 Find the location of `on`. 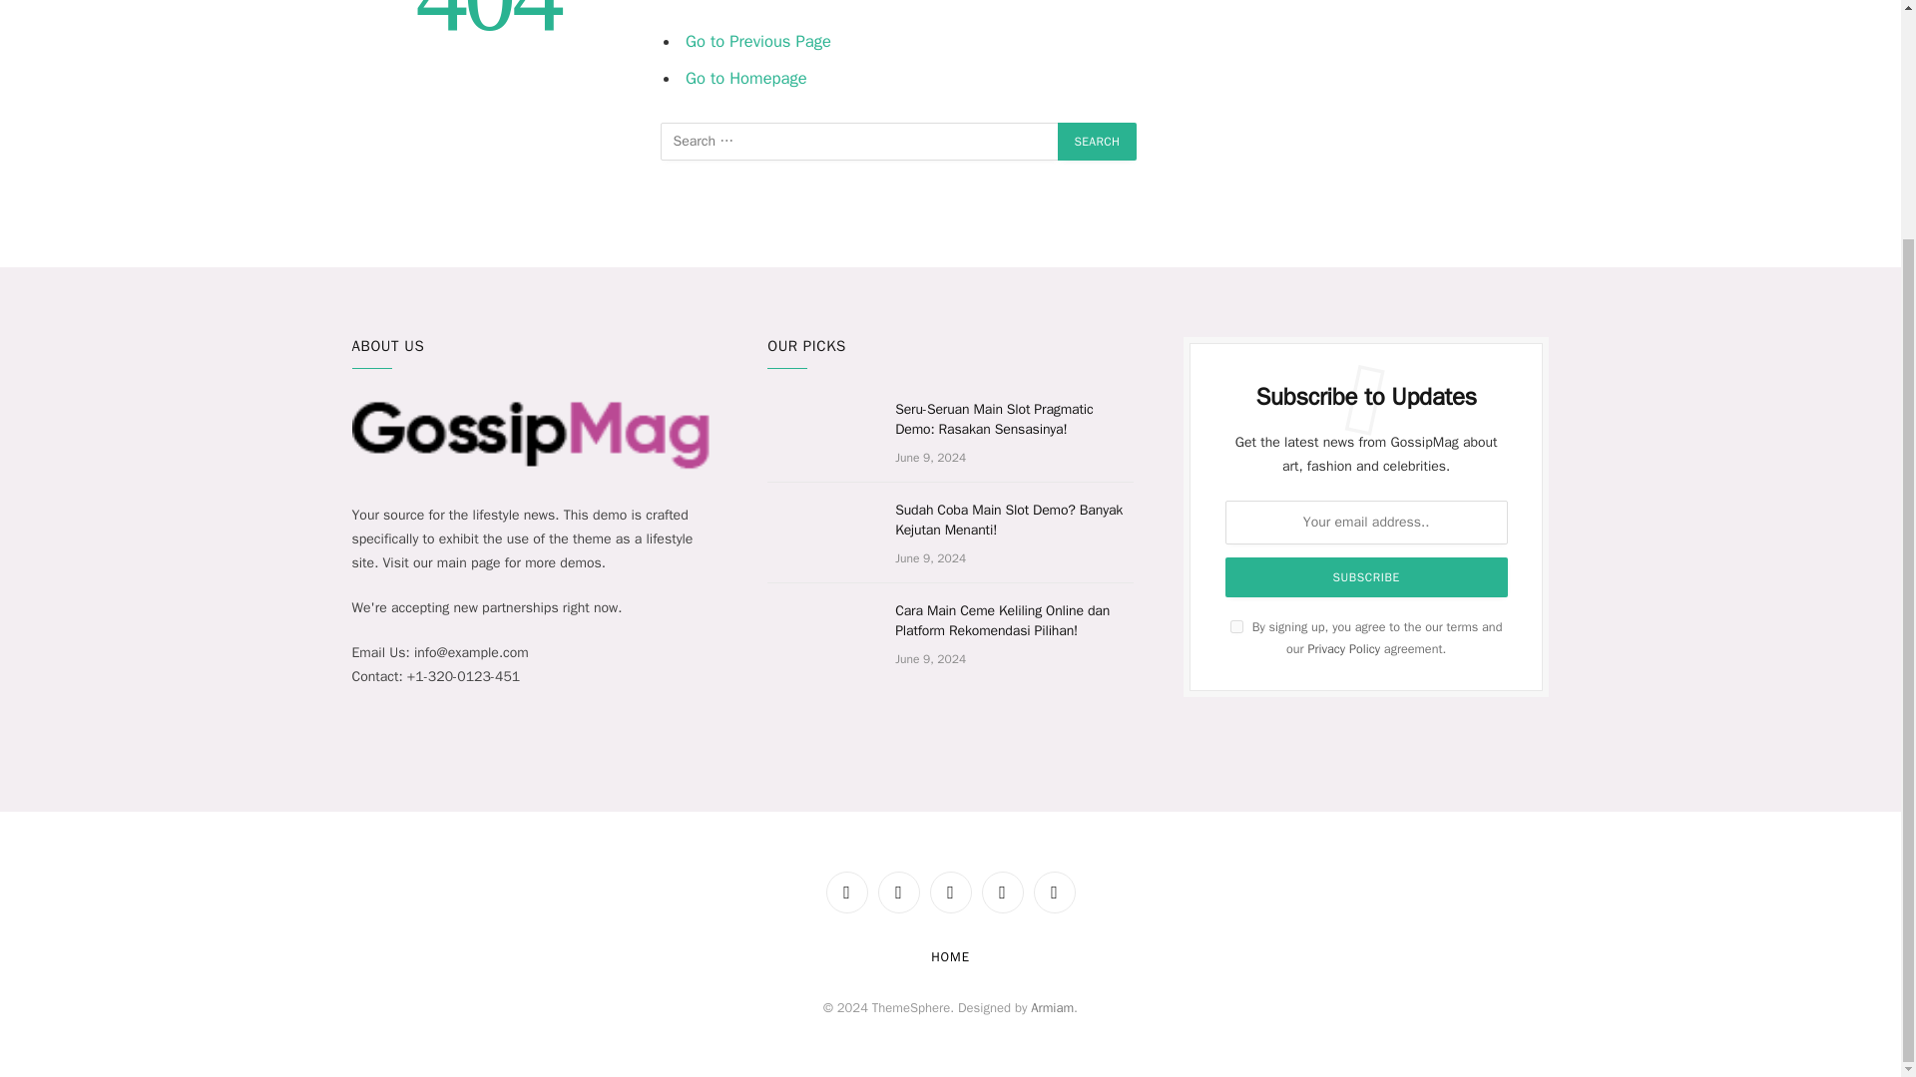

on is located at coordinates (1236, 626).